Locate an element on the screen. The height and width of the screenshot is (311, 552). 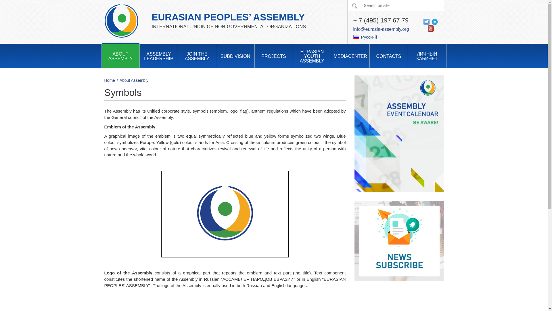
Telegram is located at coordinates (435, 21).